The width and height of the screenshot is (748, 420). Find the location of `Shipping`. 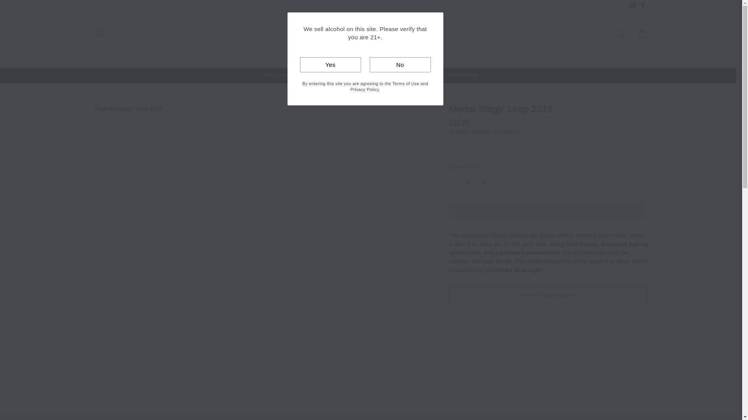

Shipping is located at coordinates (459, 132).